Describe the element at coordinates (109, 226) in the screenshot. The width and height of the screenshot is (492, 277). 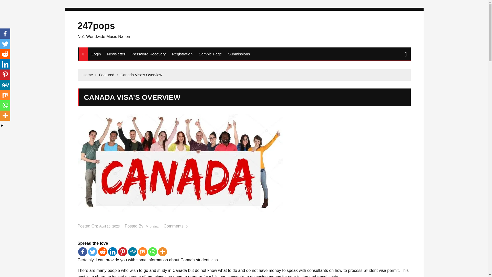
I see `April 15, 2023` at that location.